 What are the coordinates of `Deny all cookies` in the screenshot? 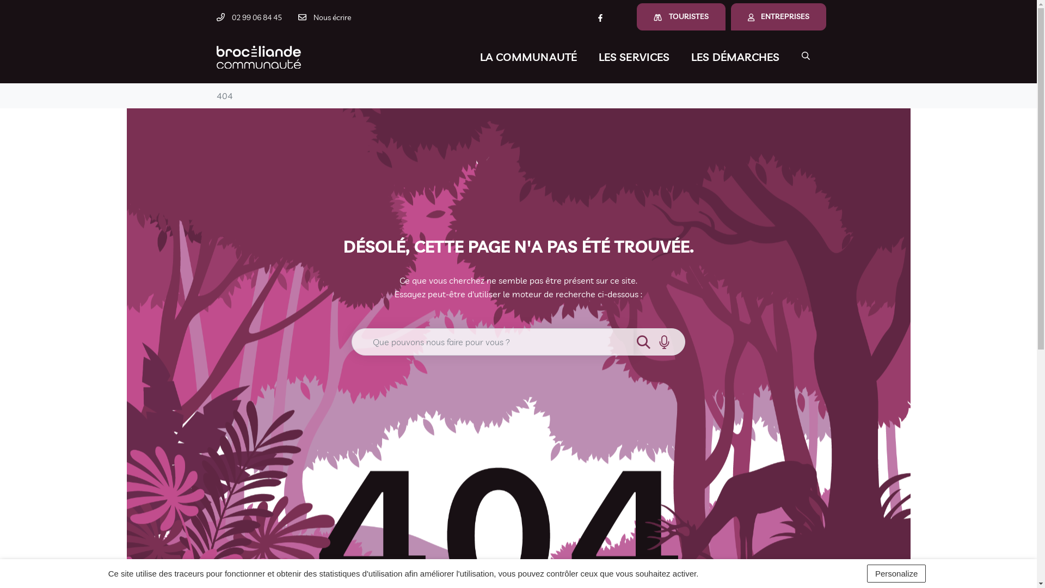 It's located at (824, 573).